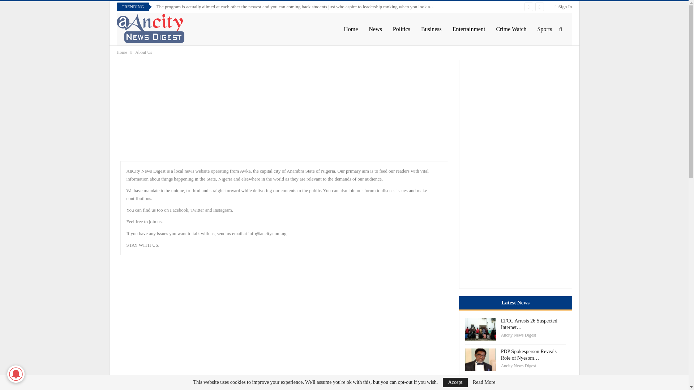 This screenshot has width=694, height=390. I want to click on Entertainment, so click(468, 29).